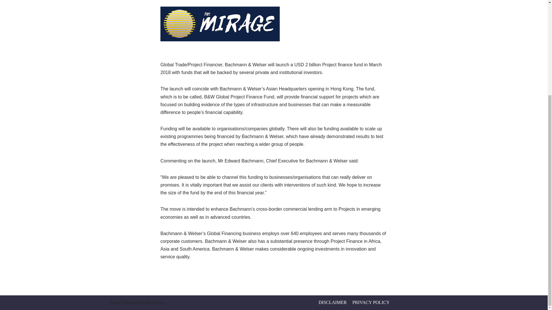 The width and height of the screenshot is (552, 310). I want to click on WordPress, so click(156, 303).